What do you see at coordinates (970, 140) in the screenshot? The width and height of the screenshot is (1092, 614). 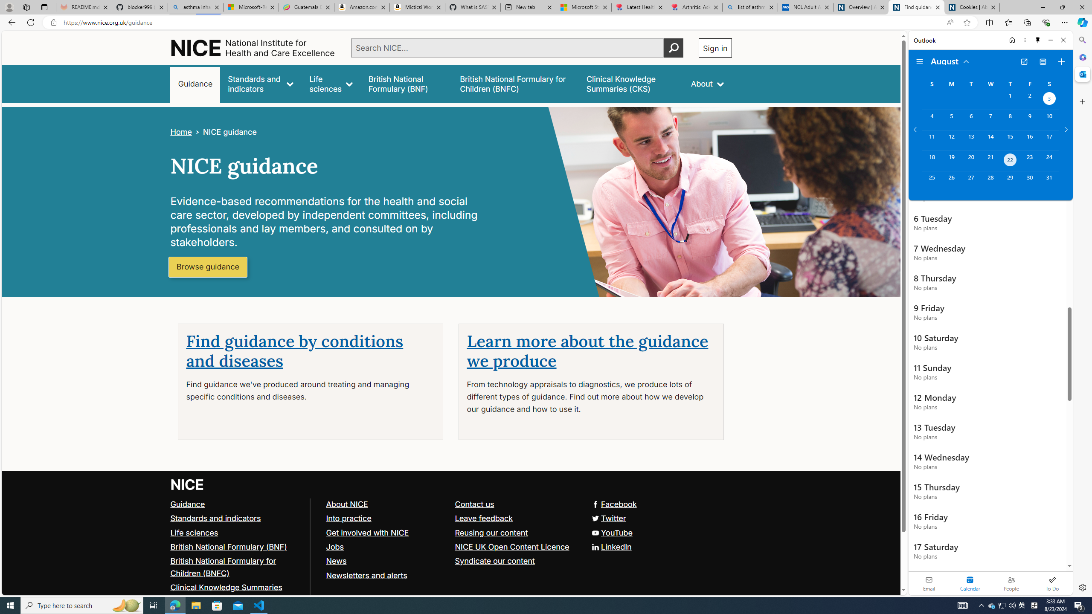 I see `Tuesday, August 13, 2024. ` at bounding box center [970, 140].